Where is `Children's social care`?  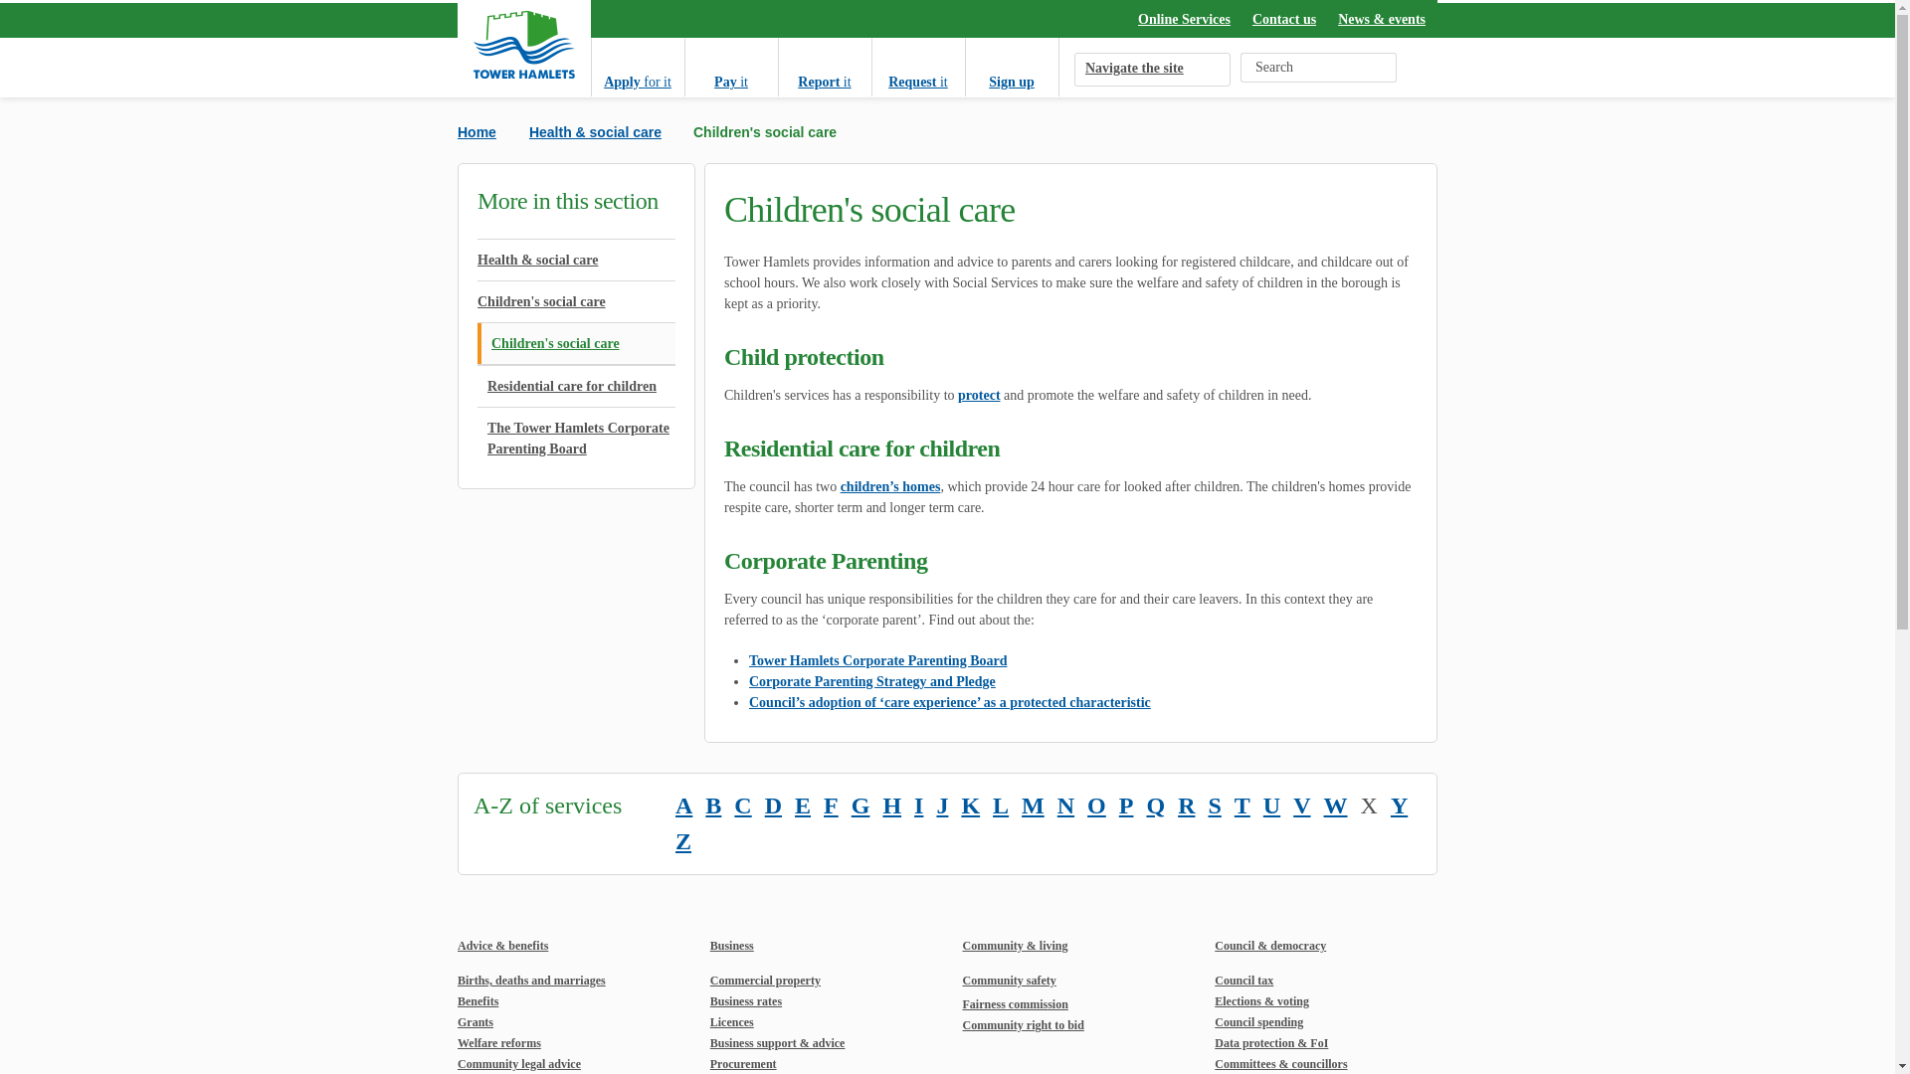 Children's social care is located at coordinates (577, 301).